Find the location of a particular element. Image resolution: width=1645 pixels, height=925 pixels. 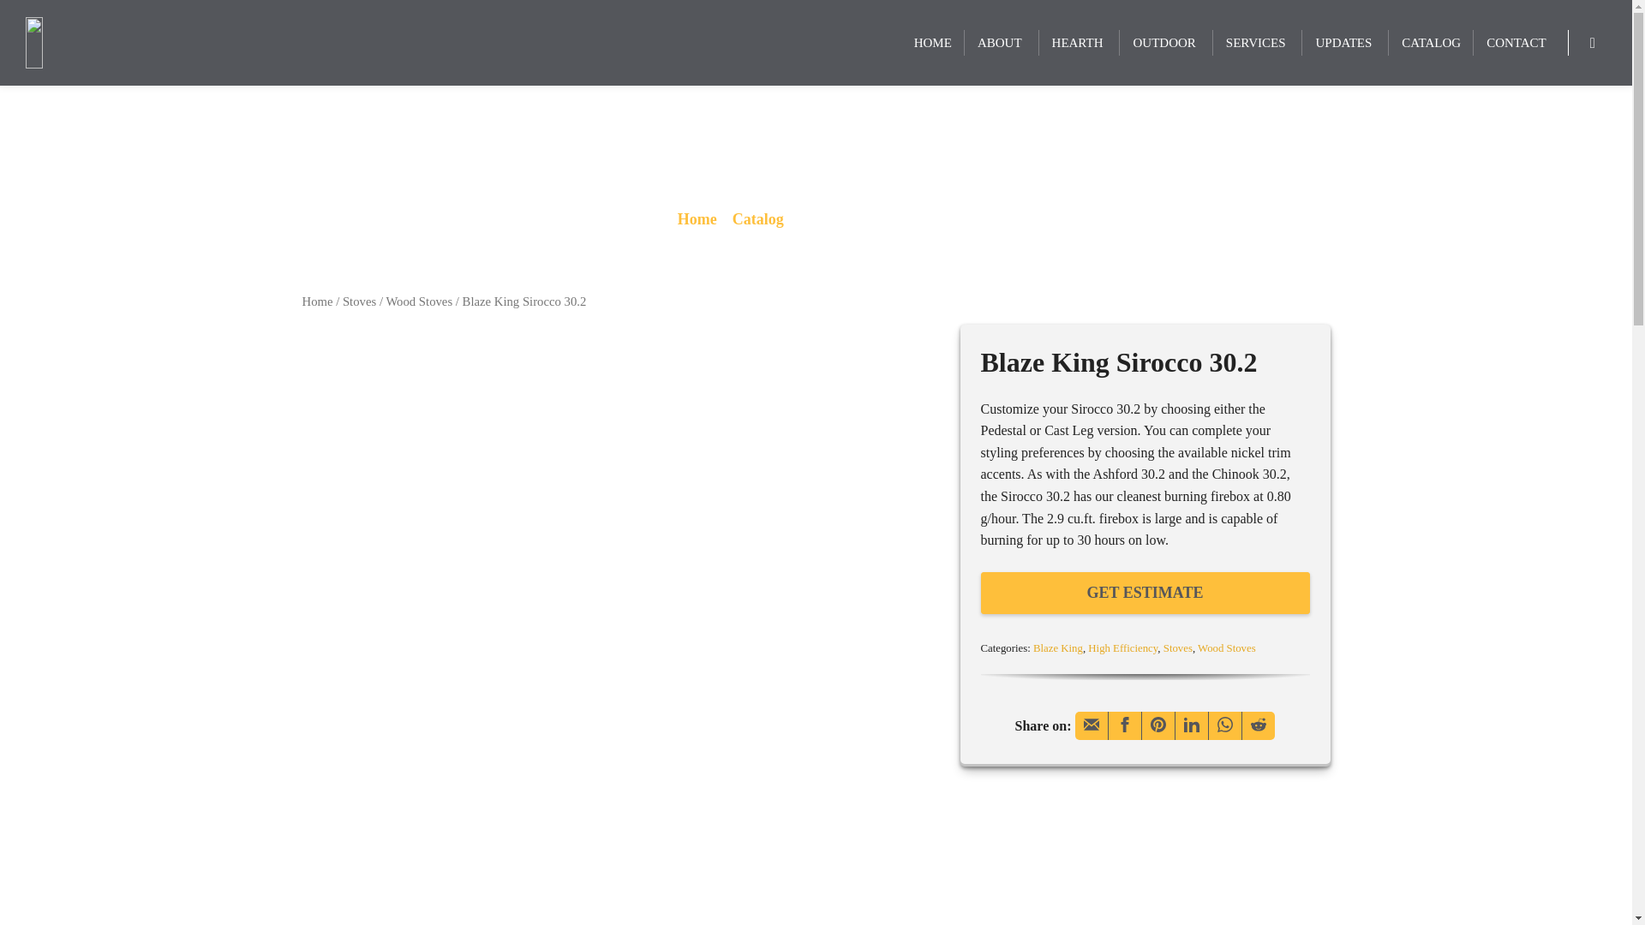

SERVICES is located at coordinates (1258, 43).